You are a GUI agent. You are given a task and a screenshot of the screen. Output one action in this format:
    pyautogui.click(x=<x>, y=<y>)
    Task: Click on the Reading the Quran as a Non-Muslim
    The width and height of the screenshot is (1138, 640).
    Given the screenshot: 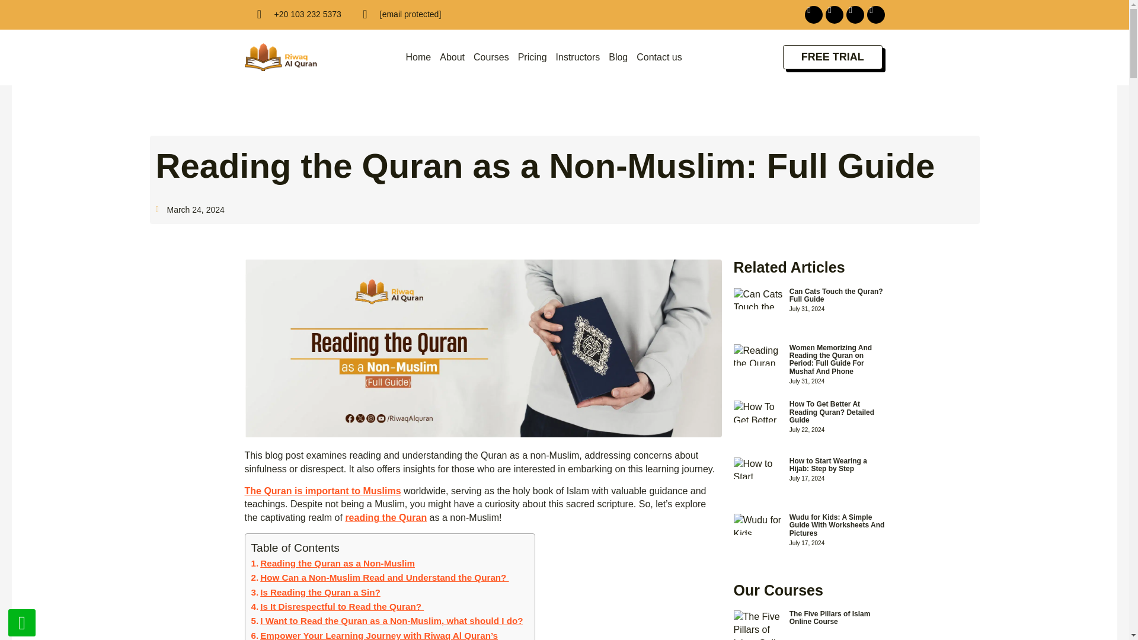 What is the action you would take?
    pyautogui.click(x=333, y=563)
    